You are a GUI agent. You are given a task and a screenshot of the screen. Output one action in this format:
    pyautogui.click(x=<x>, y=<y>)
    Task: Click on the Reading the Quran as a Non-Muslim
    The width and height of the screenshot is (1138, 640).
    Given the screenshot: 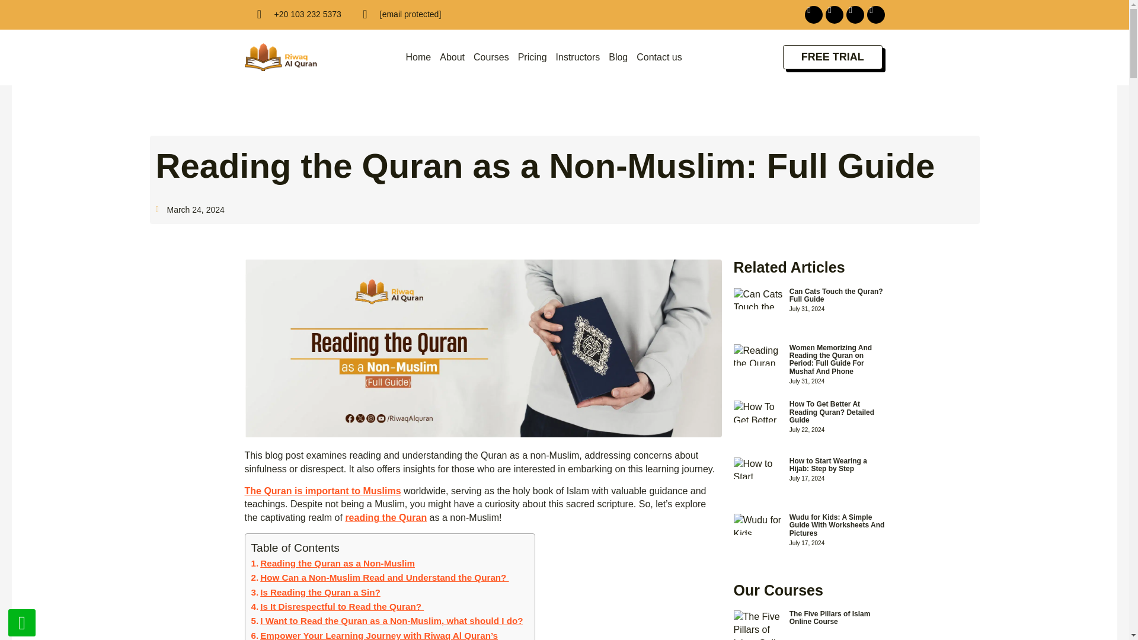 What is the action you would take?
    pyautogui.click(x=333, y=563)
    